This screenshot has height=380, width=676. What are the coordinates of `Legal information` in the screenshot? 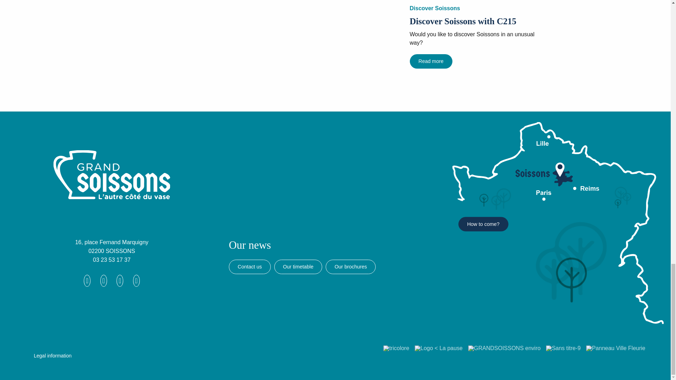 It's located at (52, 355).